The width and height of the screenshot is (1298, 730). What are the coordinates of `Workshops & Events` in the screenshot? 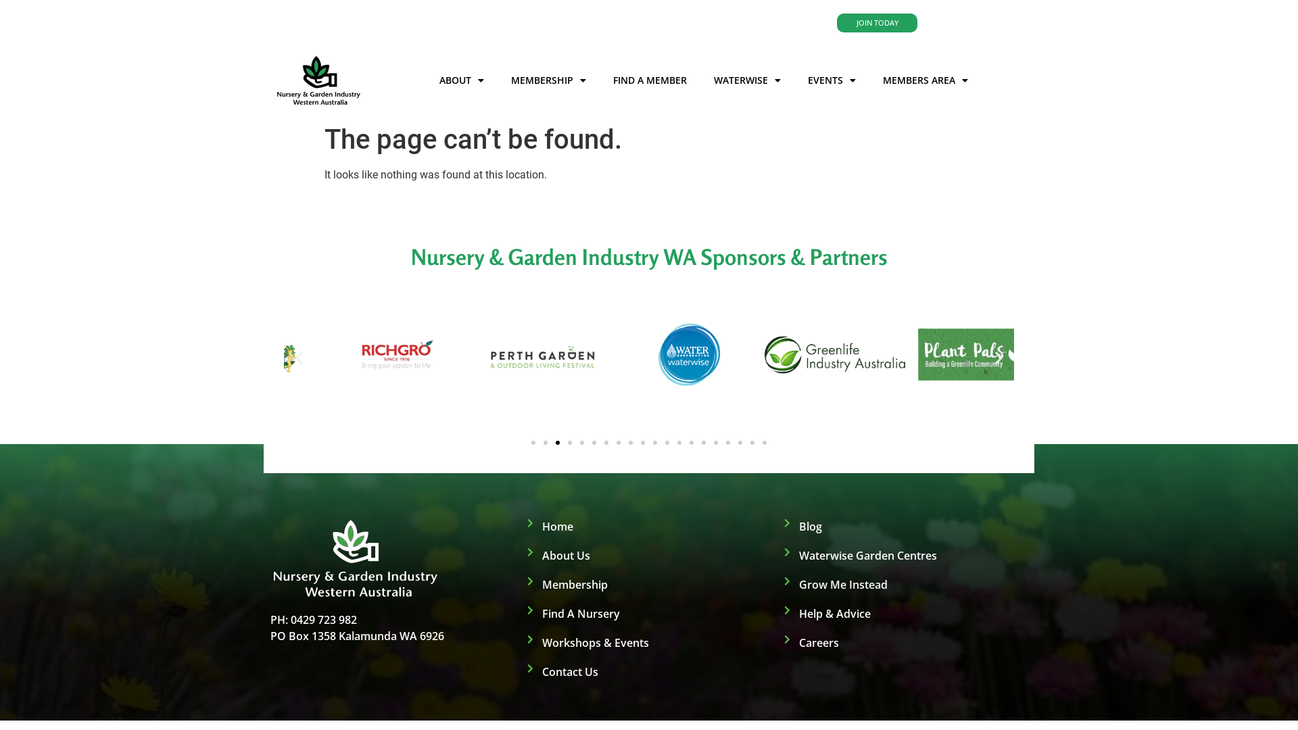 It's located at (649, 643).